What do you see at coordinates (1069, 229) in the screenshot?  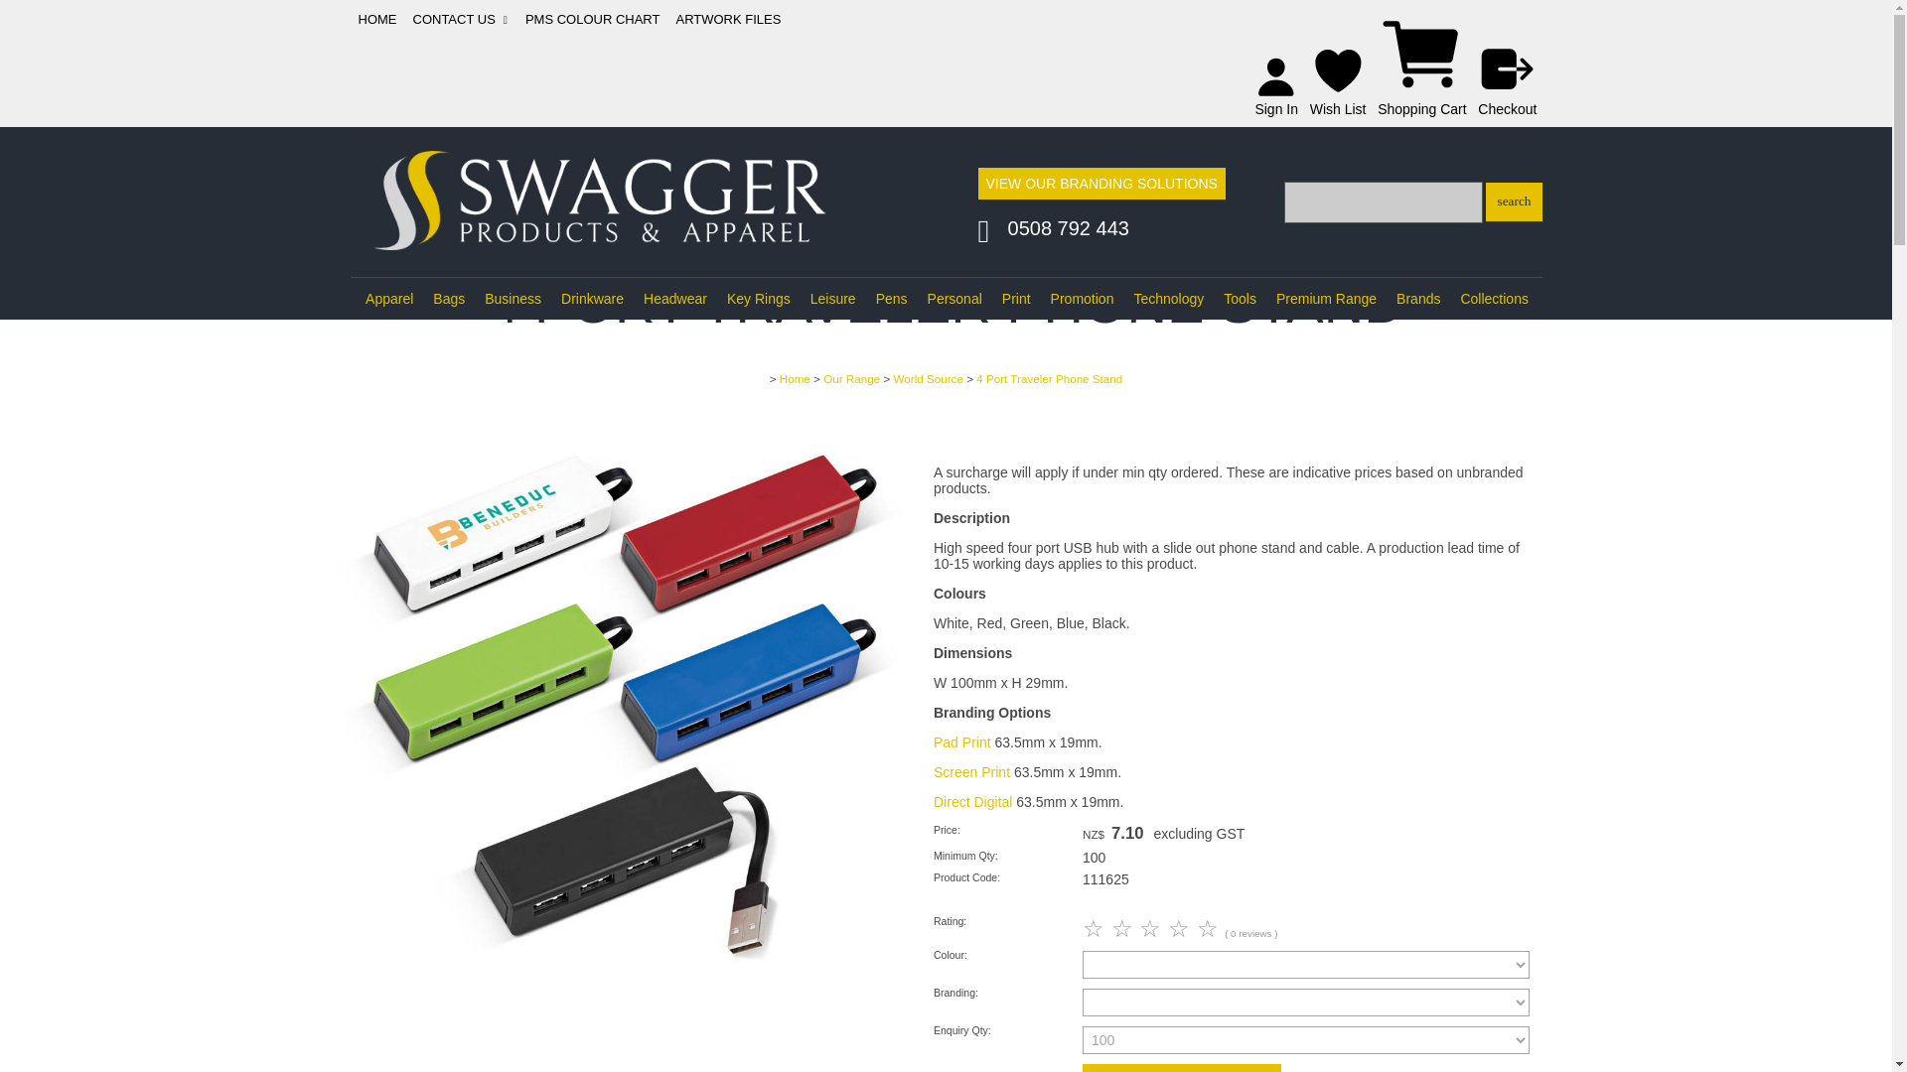 I see `0508 792 443` at bounding box center [1069, 229].